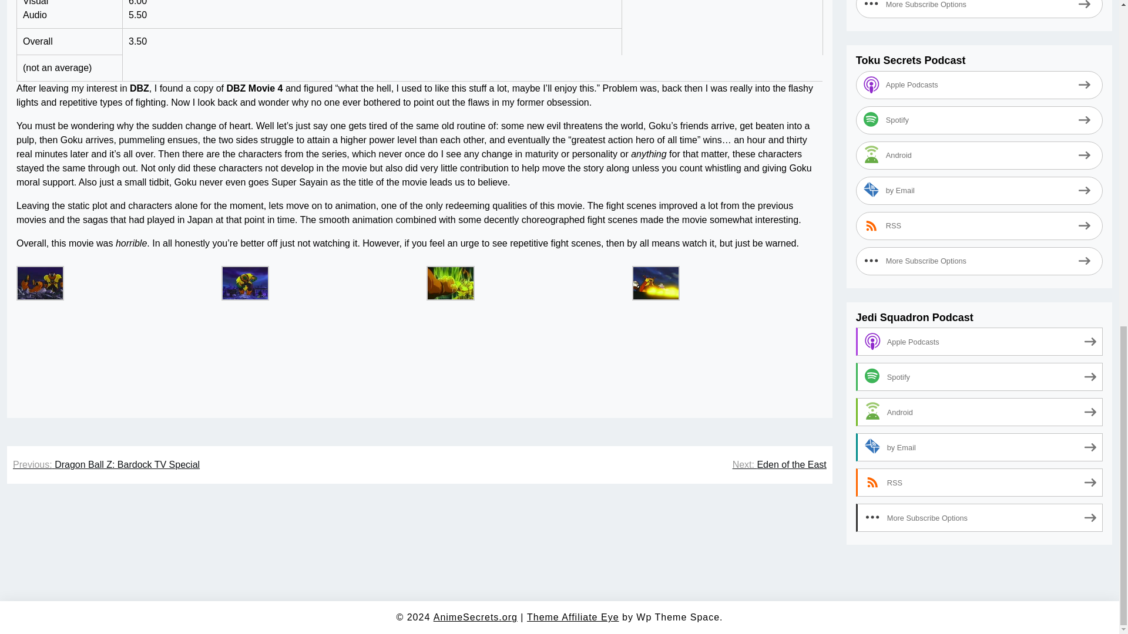 This screenshot has width=1128, height=634. Describe the element at coordinates (979, 328) in the screenshot. I see `Subscribe on Apple Podcasts` at that location.